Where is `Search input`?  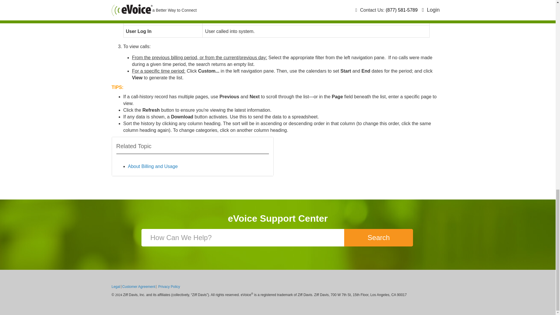
Search input is located at coordinates (243, 237).